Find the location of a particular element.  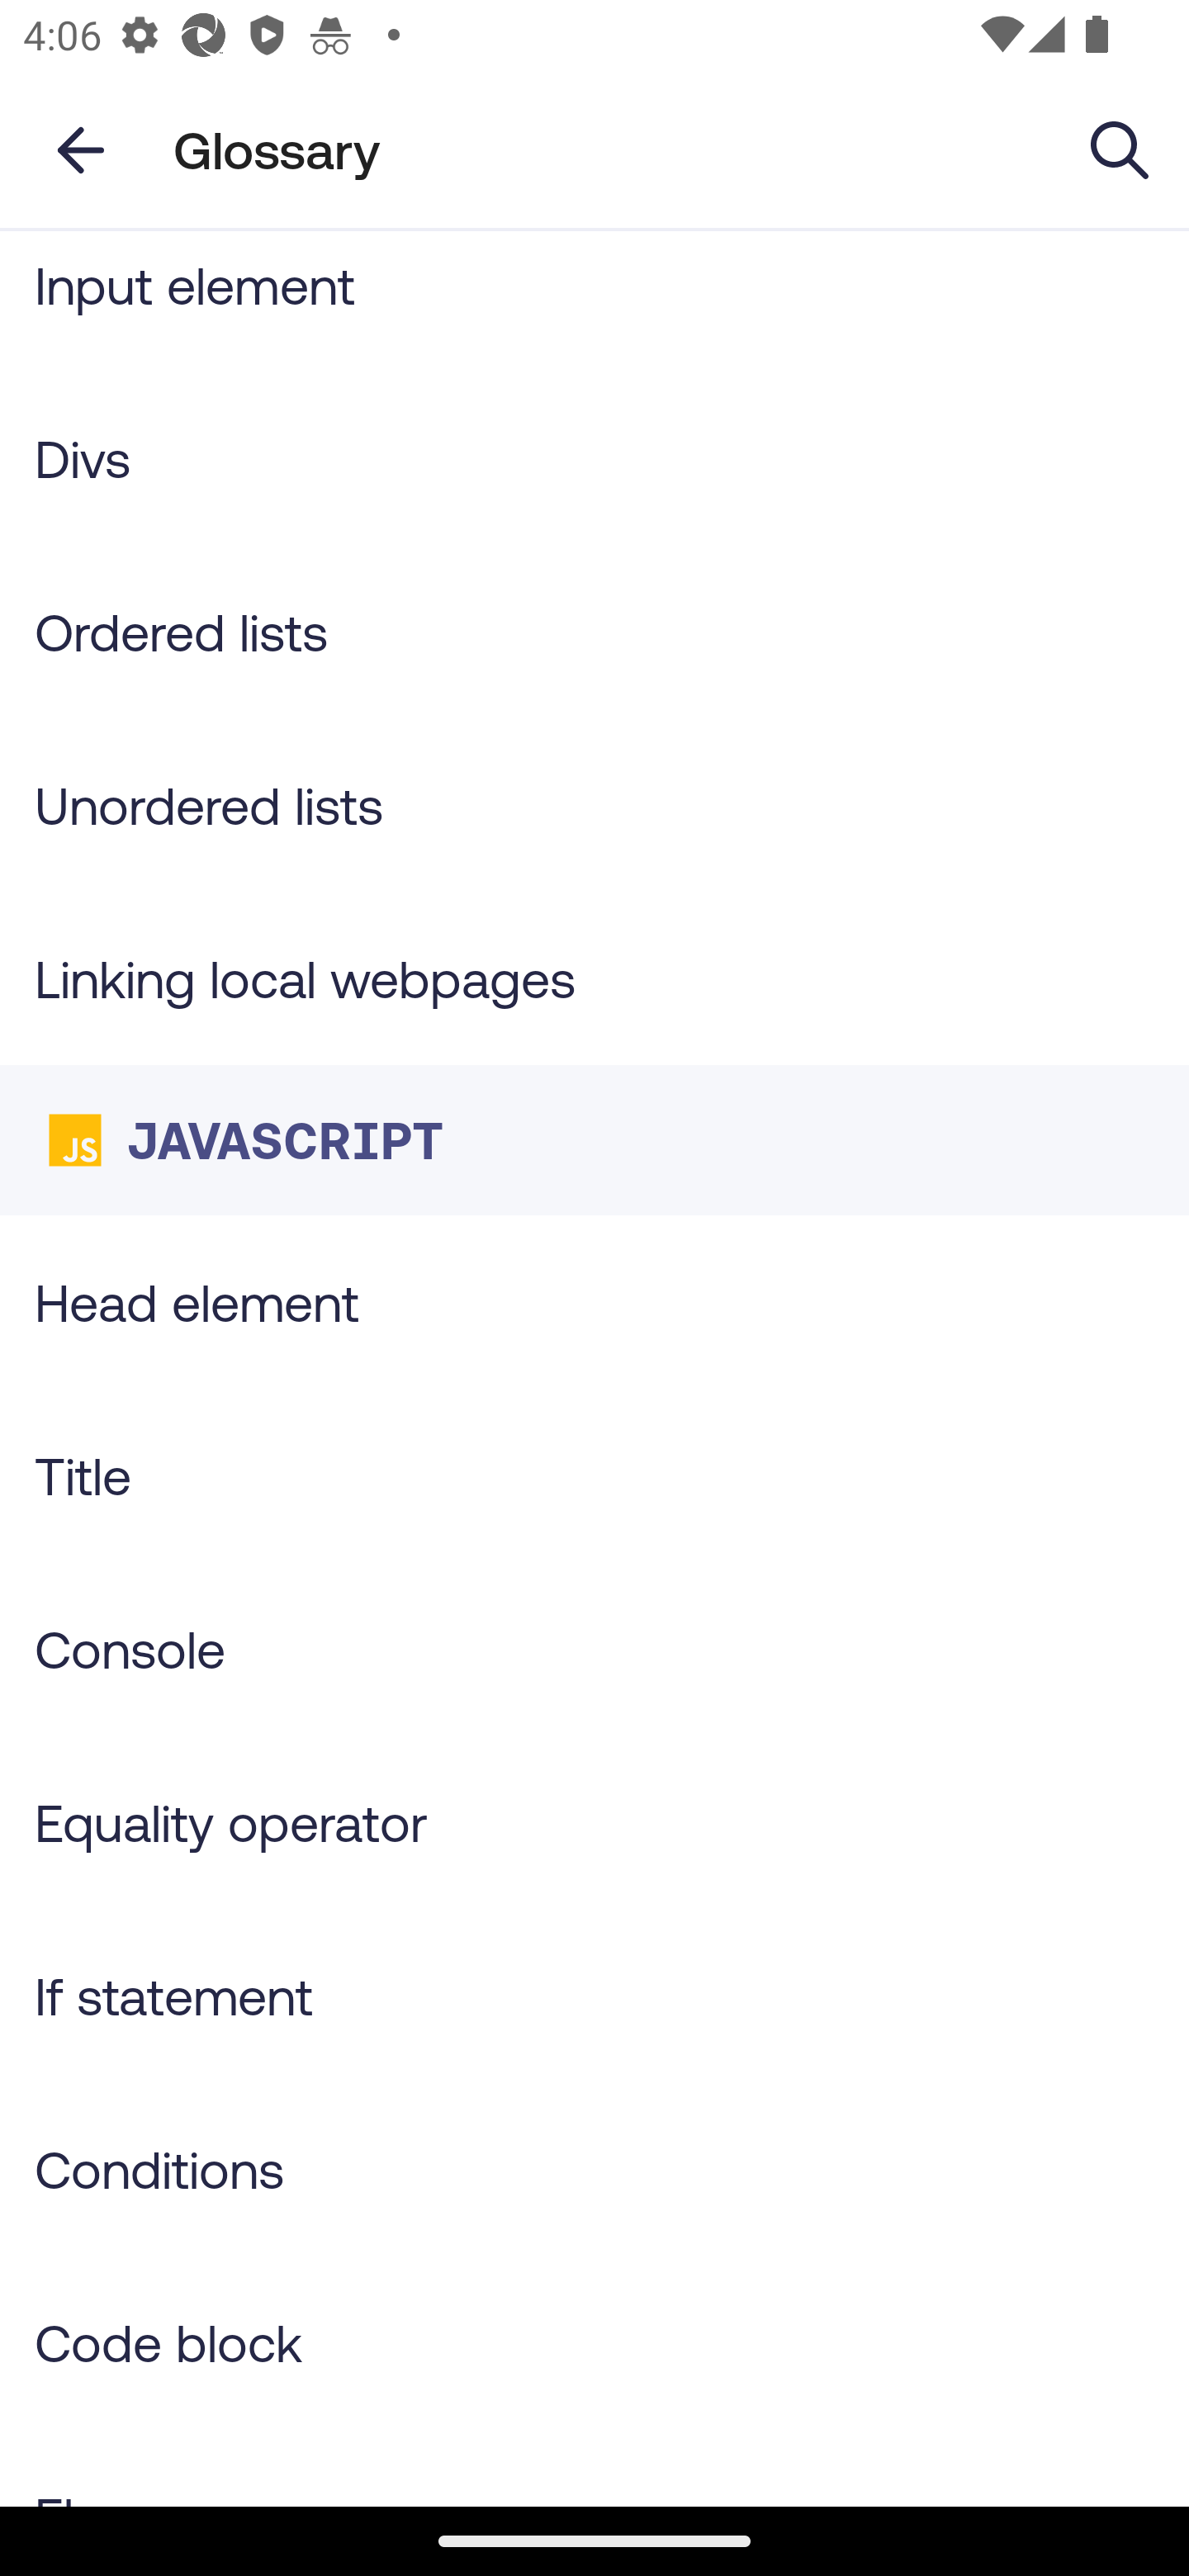

Equality operator is located at coordinates (594, 1821).